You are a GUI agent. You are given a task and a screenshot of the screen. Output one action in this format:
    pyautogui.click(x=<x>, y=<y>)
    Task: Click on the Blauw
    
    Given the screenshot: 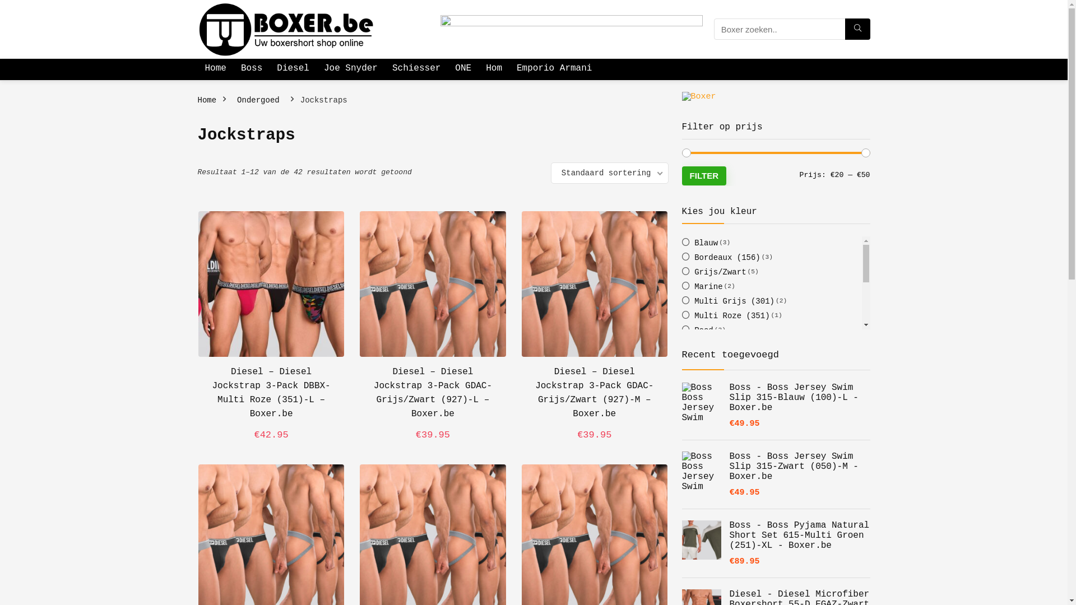 What is the action you would take?
    pyautogui.click(x=699, y=243)
    